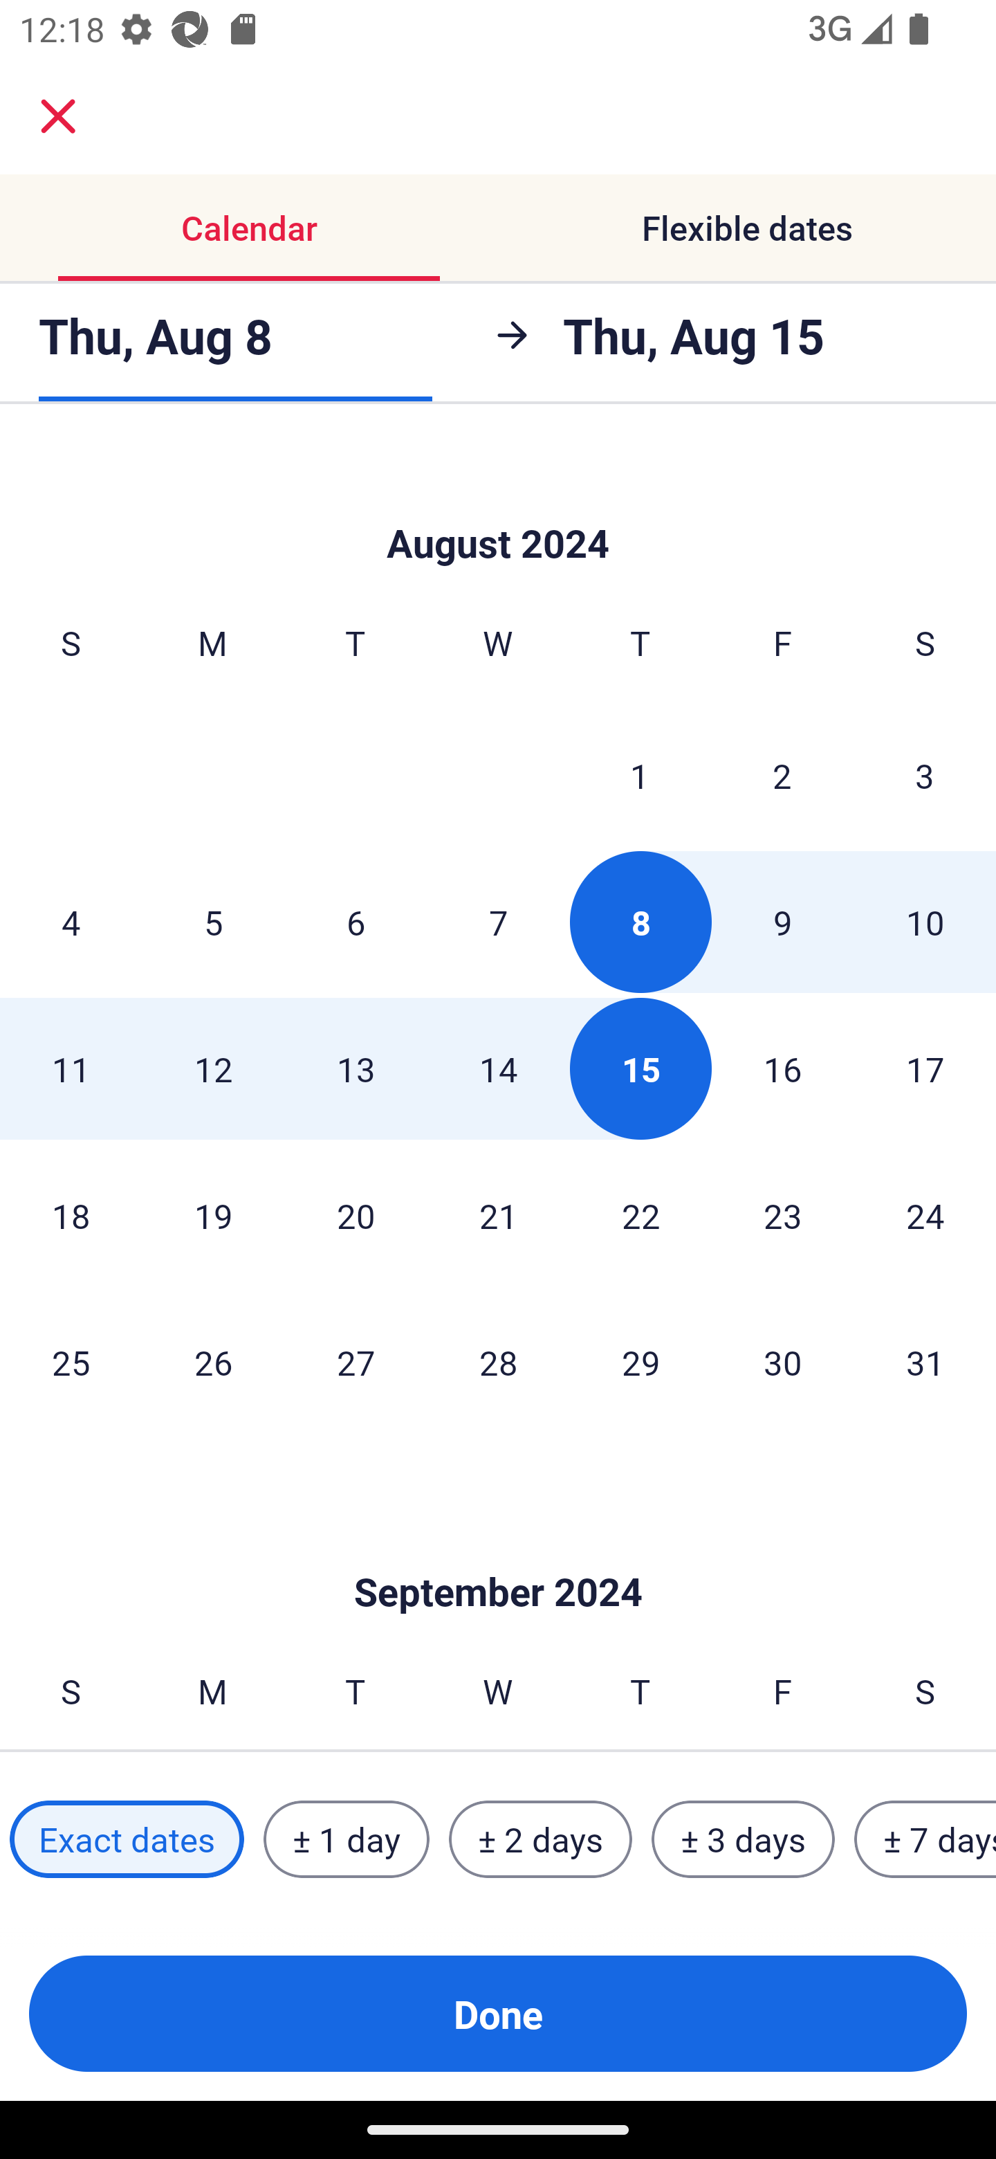 The width and height of the screenshot is (996, 2159). I want to click on 5 Monday, August 5, 2024, so click(213, 922).